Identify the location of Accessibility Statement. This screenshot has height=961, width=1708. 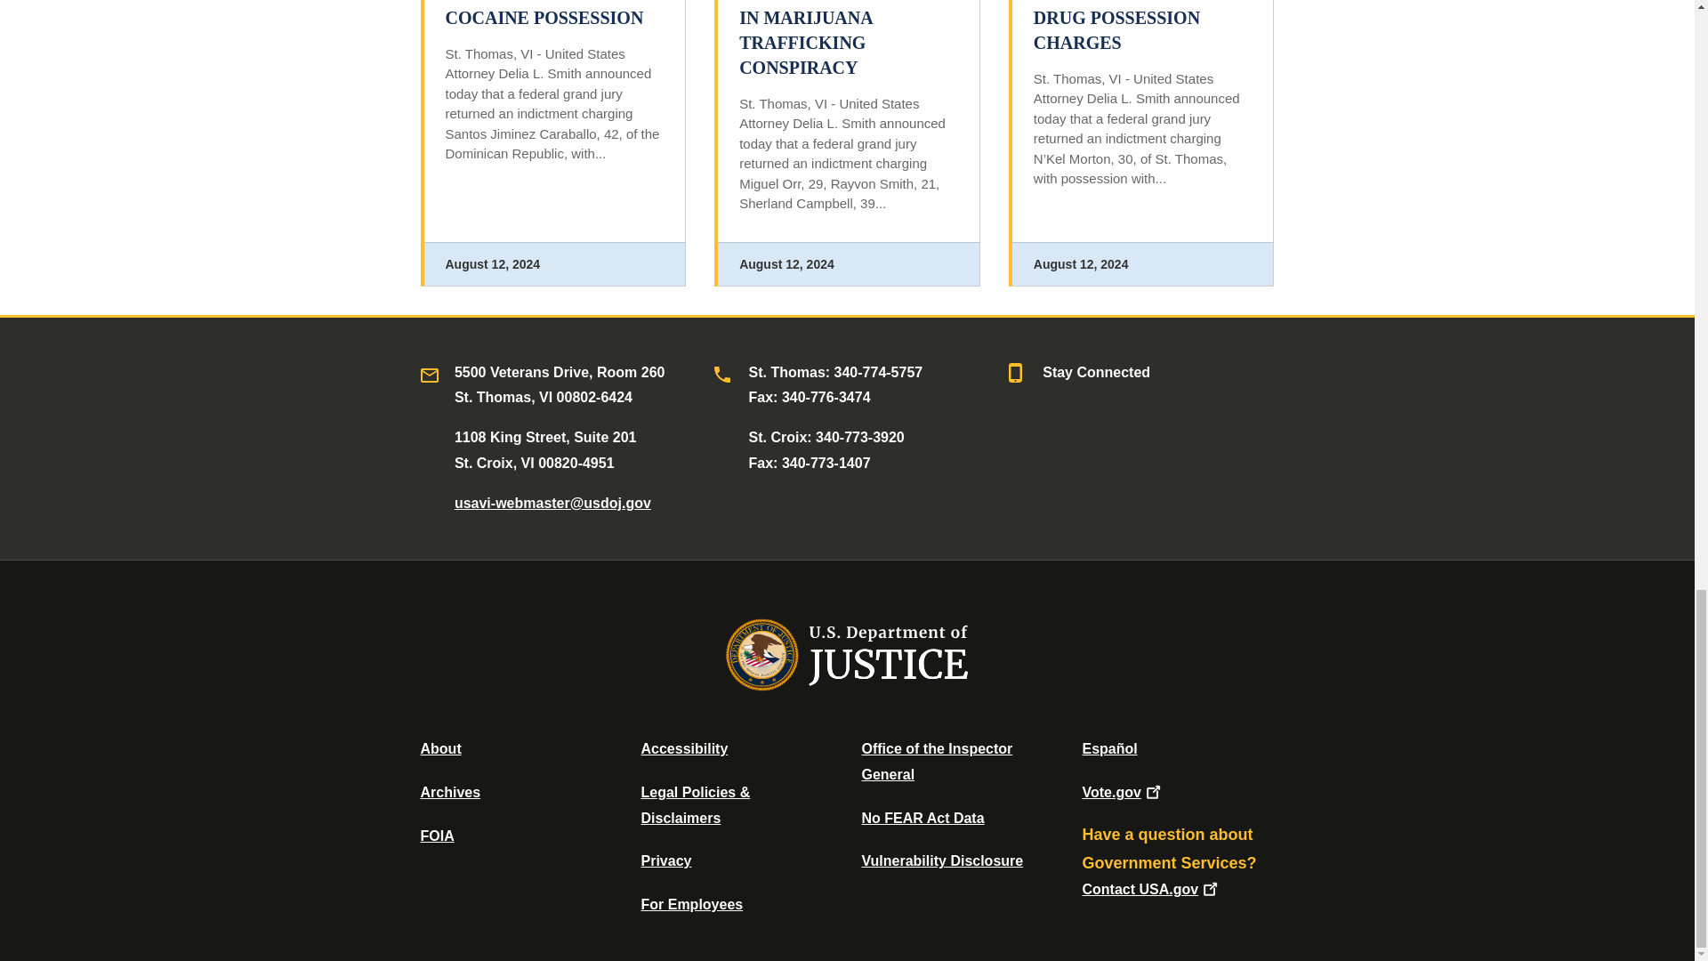
(683, 747).